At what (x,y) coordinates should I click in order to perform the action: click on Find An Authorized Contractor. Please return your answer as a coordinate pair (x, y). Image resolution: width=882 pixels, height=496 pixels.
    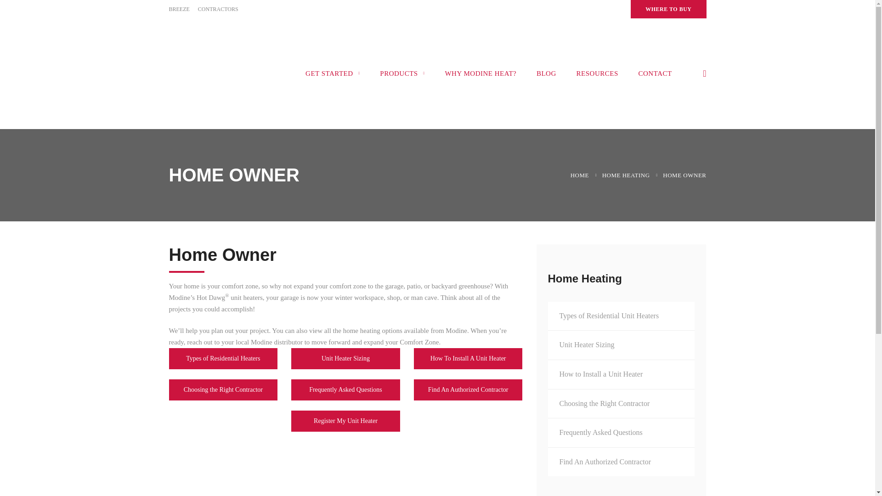
    Looking at the image, I should click on (621, 462).